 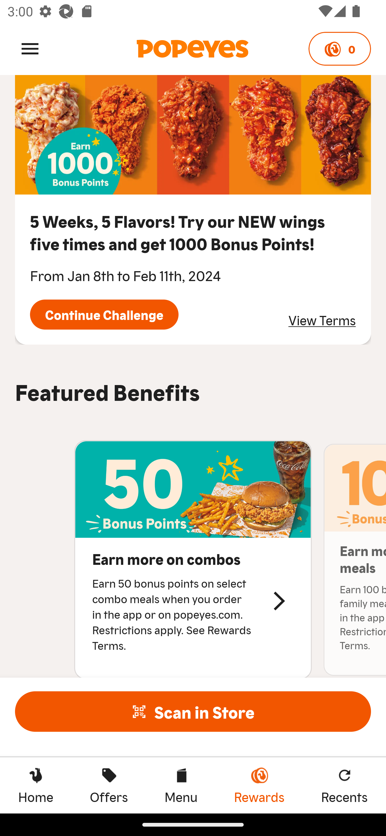 What do you see at coordinates (104, 314) in the screenshot?
I see `Continue Challenge` at bounding box center [104, 314].